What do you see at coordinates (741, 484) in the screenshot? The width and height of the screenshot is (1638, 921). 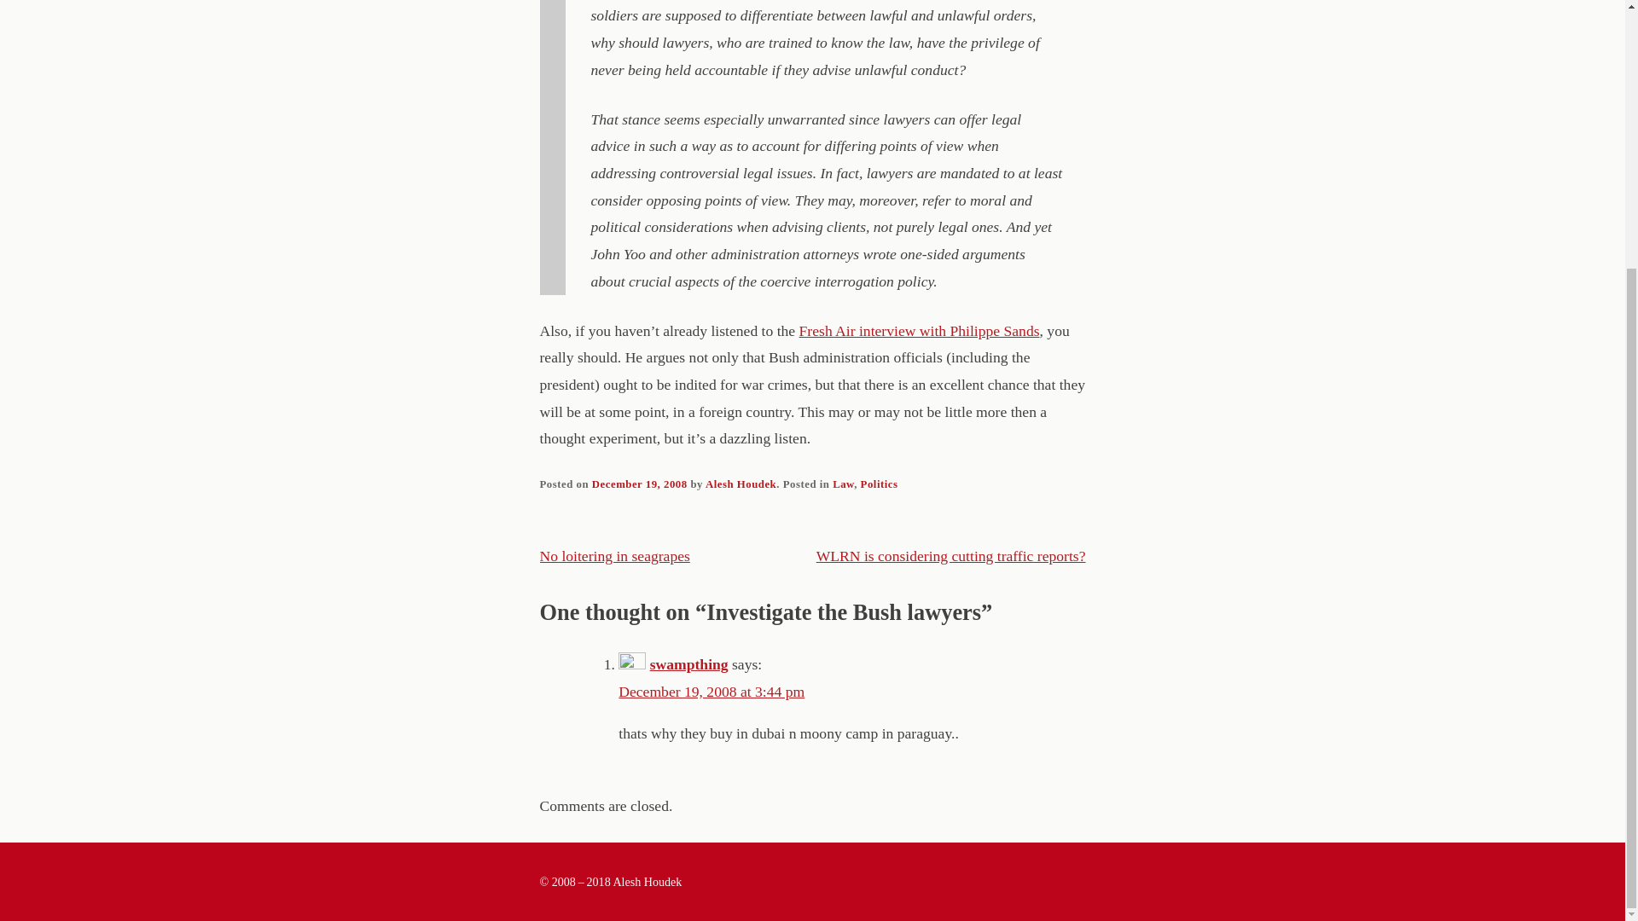 I see `Alesh Houdek` at bounding box center [741, 484].